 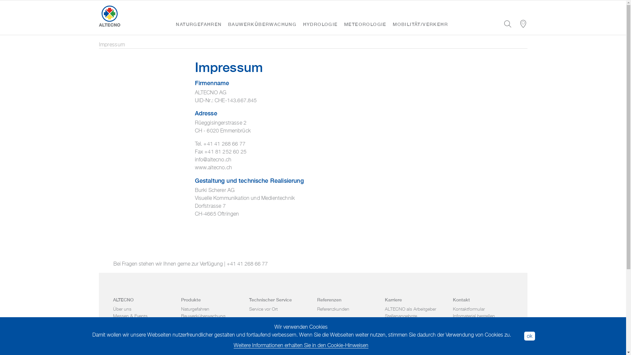 What do you see at coordinates (460, 323) in the screenshot?
I see `Anfahrt` at bounding box center [460, 323].